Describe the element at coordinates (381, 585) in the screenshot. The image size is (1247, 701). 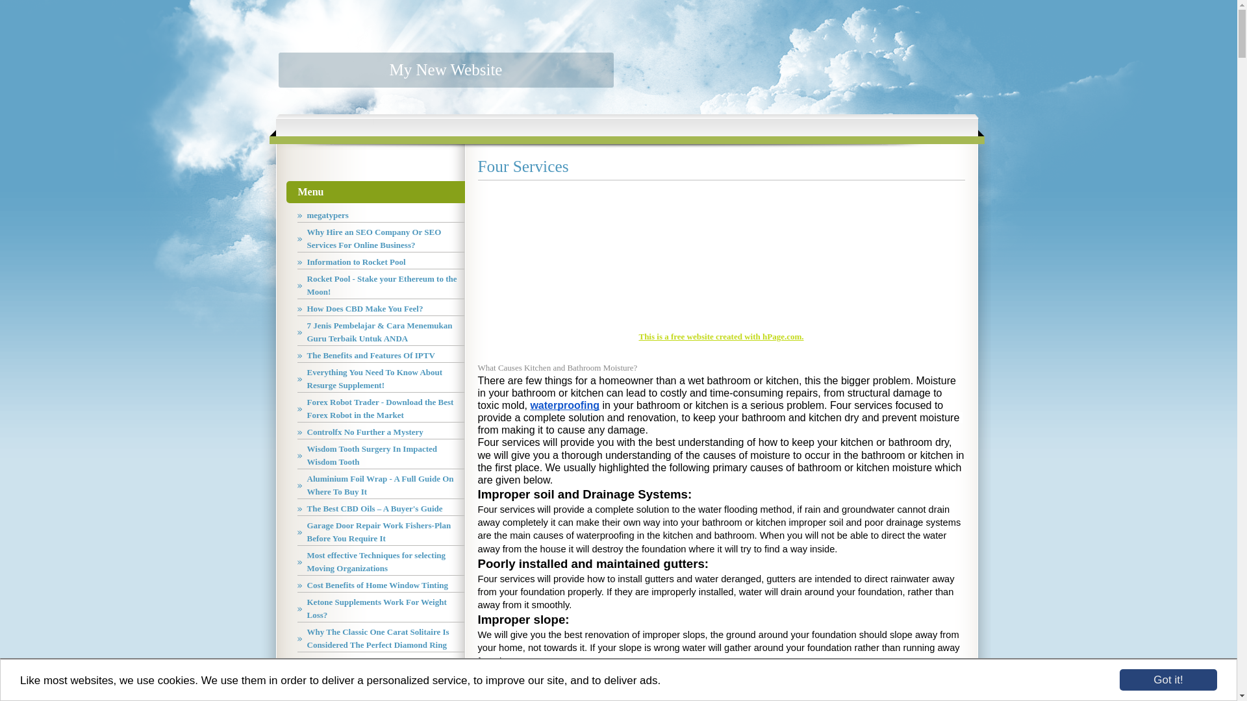
I see `Cost Benefits of Home Window Tinting` at that location.